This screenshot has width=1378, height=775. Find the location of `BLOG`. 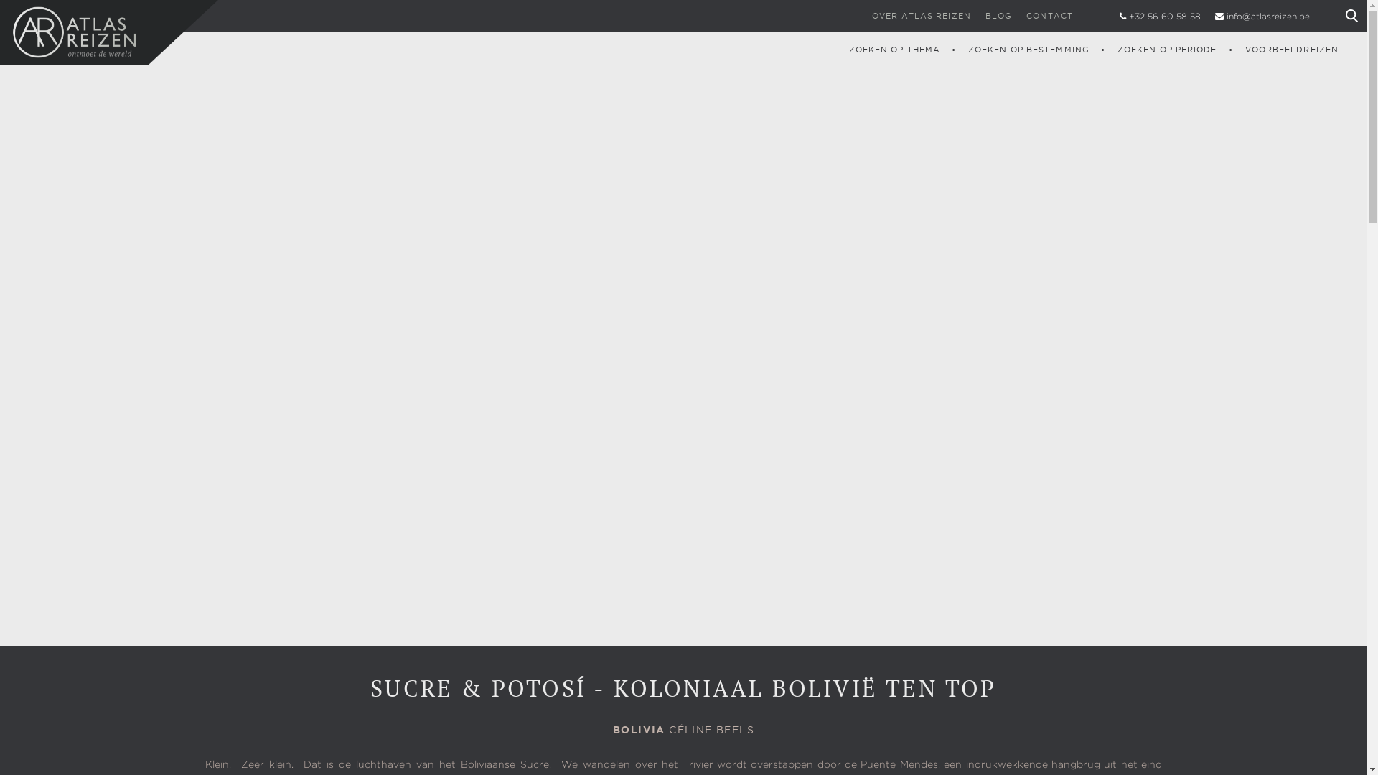

BLOG is located at coordinates (999, 16).